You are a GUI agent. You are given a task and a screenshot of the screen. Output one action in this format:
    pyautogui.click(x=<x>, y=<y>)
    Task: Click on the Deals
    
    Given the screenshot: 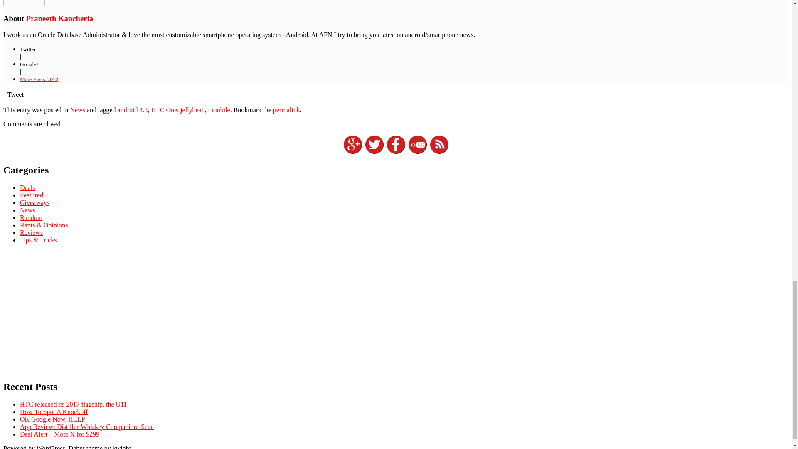 What is the action you would take?
    pyautogui.click(x=27, y=187)
    